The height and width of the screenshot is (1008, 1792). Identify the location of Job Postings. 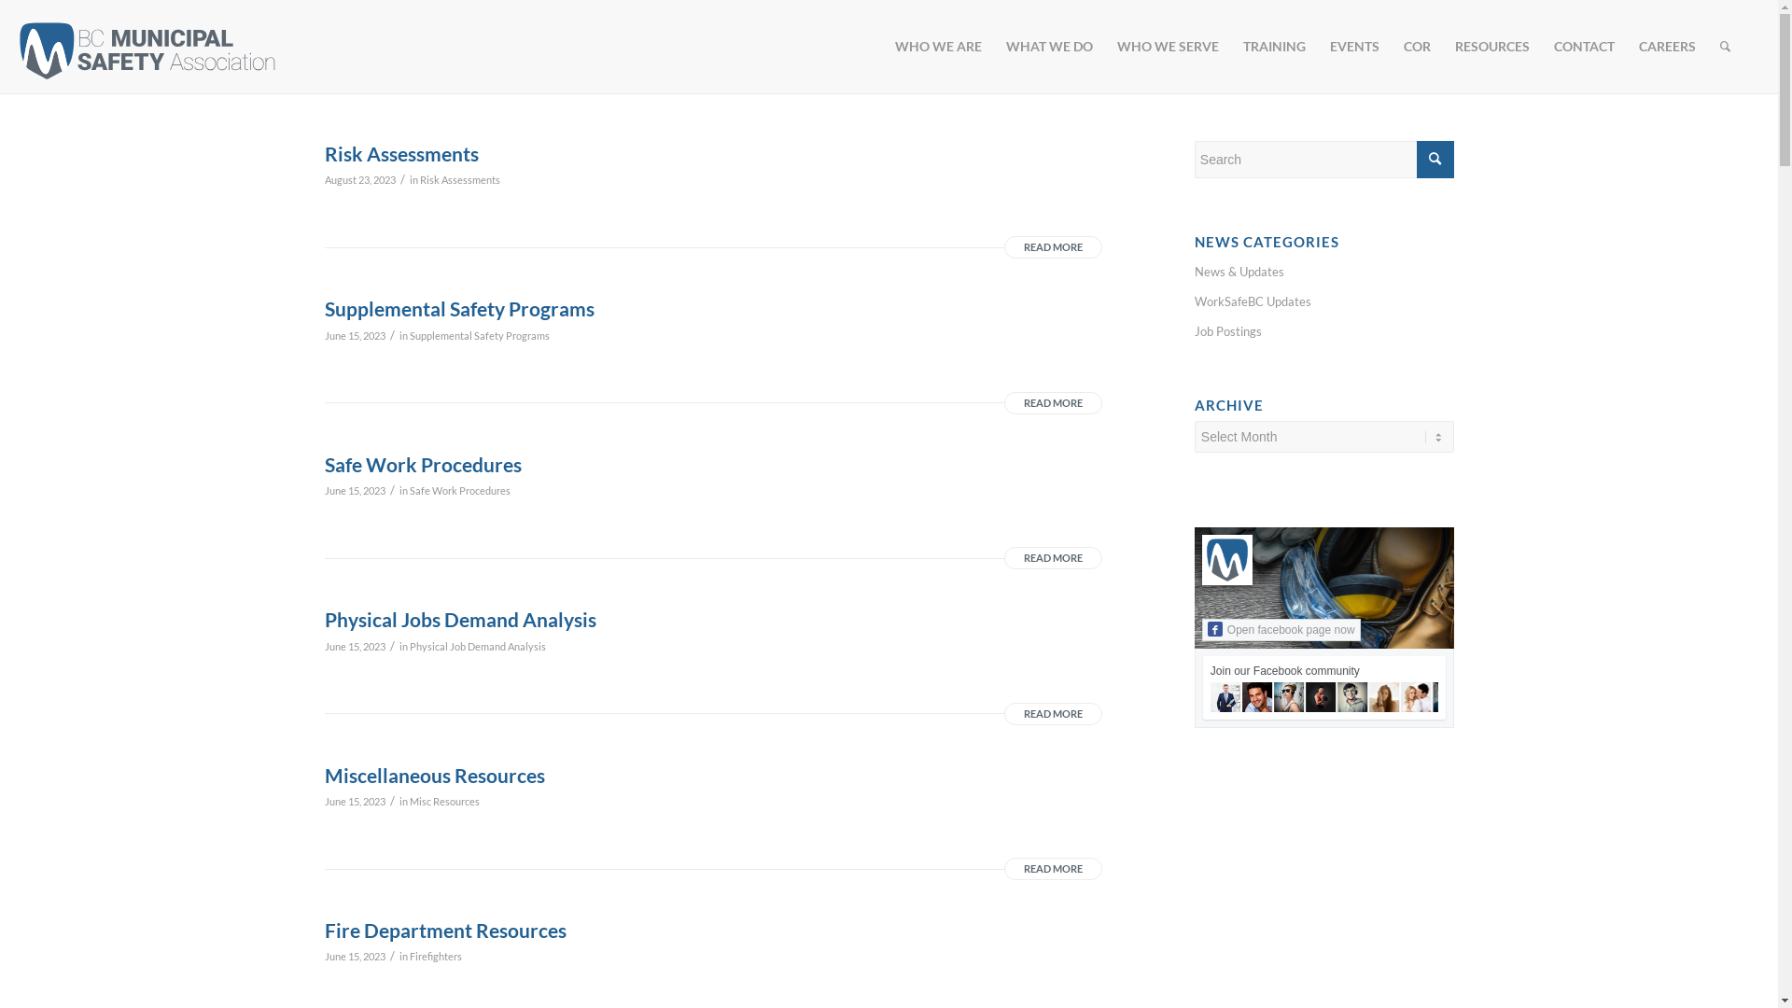
(1324, 332).